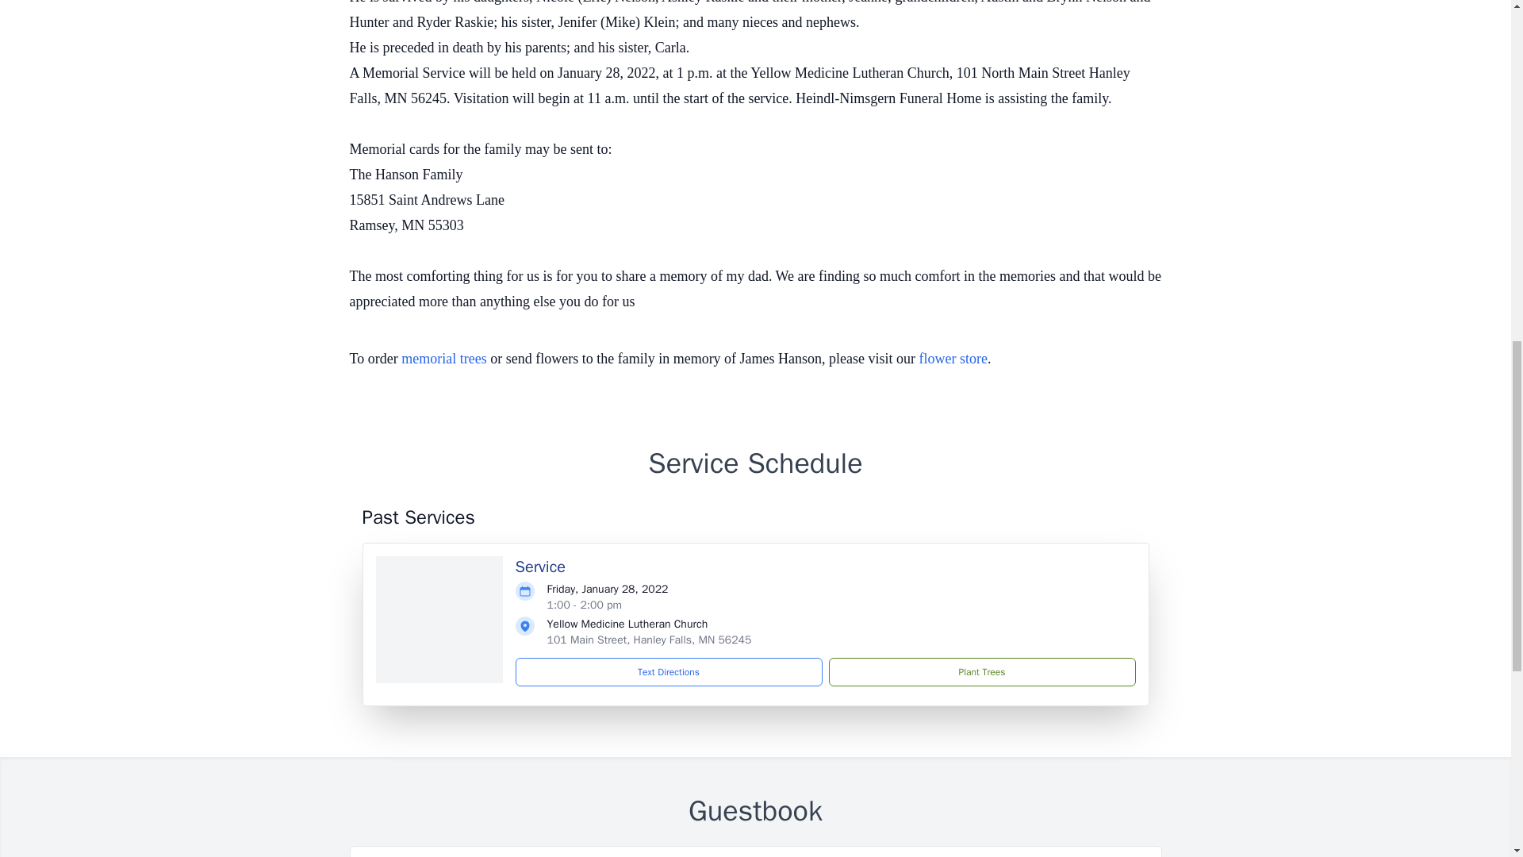 This screenshot has width=1523, height=857. Describe the element at coordinates (669, 672) in the screenshot. I see `Text Directions` at that location.